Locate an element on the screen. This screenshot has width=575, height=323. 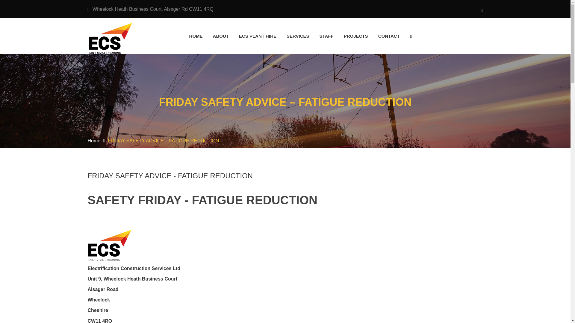
Home is located at coordinates (93, 141).